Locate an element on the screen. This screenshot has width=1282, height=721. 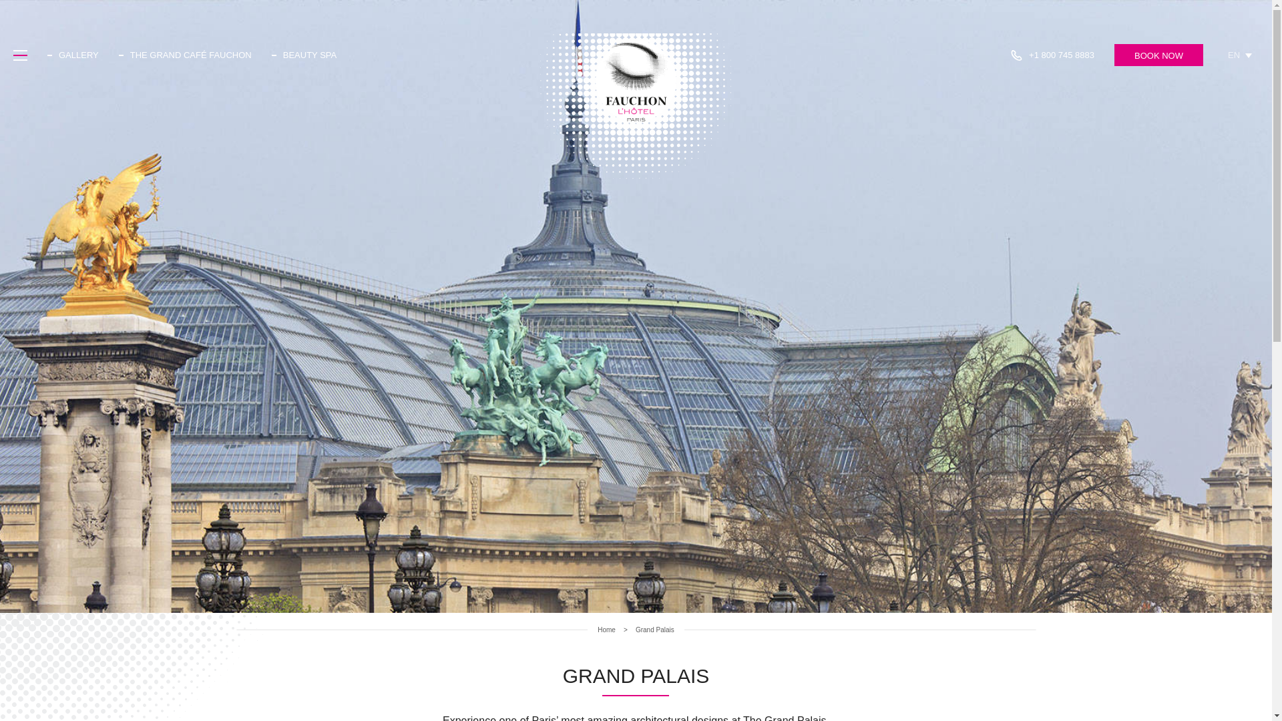
Home is located at coordinates (606, 630).